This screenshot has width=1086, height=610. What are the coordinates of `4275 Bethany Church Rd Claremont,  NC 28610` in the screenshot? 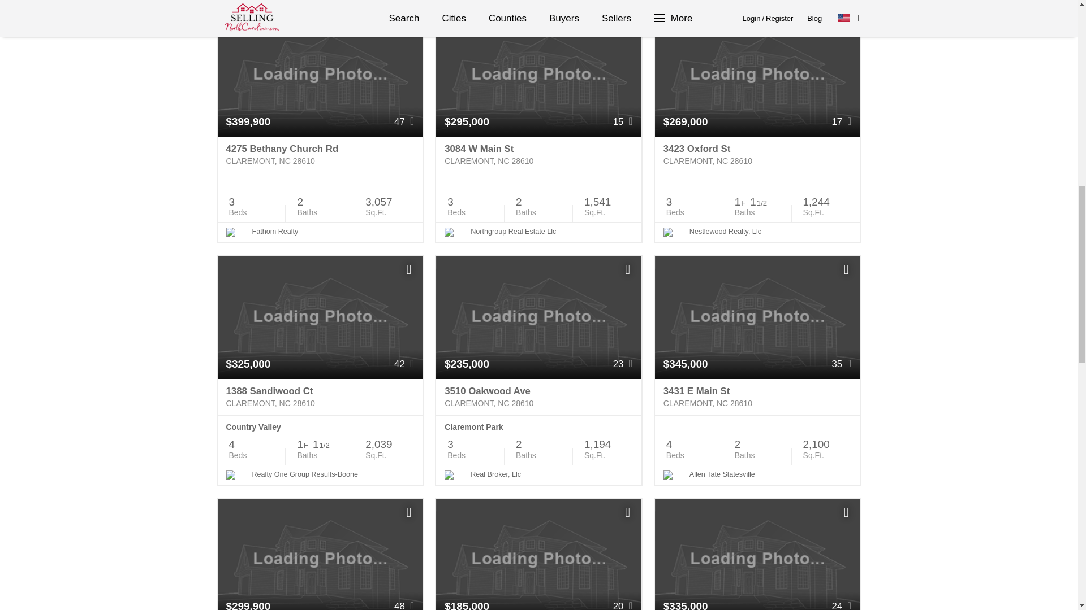 It's located at (320, 155).